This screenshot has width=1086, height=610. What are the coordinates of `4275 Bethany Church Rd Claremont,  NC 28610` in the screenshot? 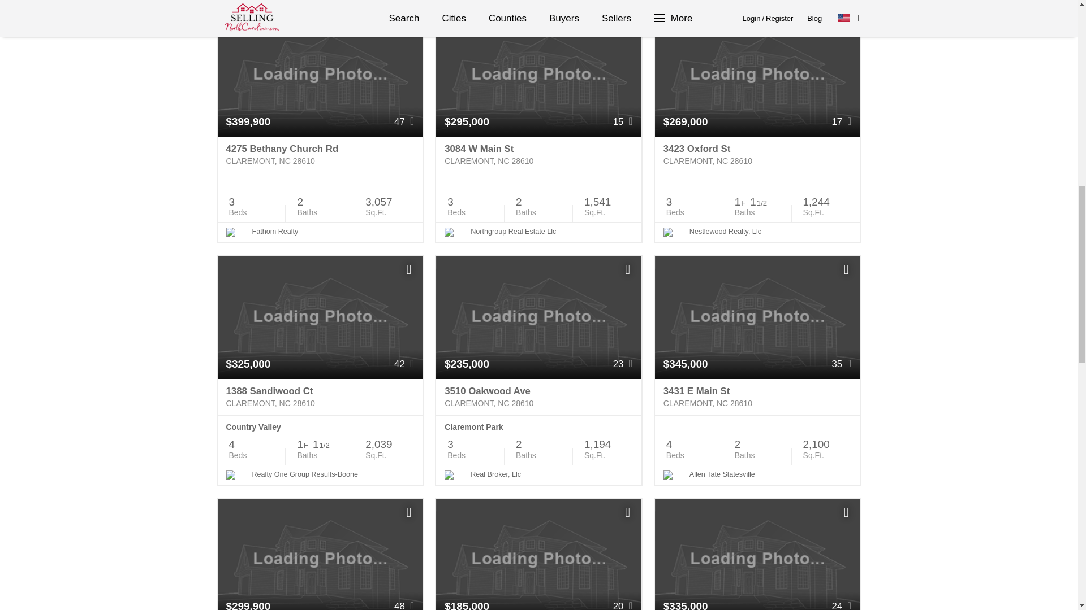 It's located at (320, 155).